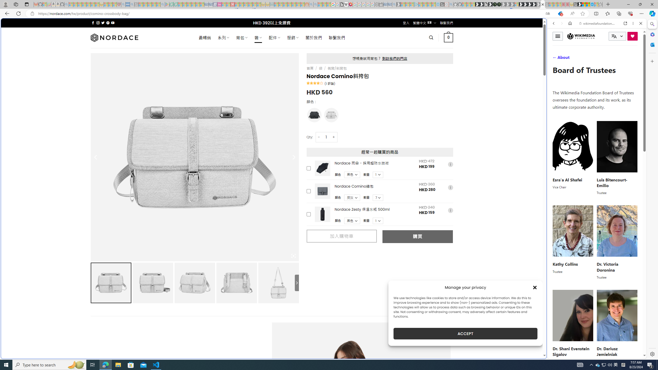  Describe the element at coordinates (573, 243) in the screenshot. I see `Kathy CollinsTrustee` at that location.